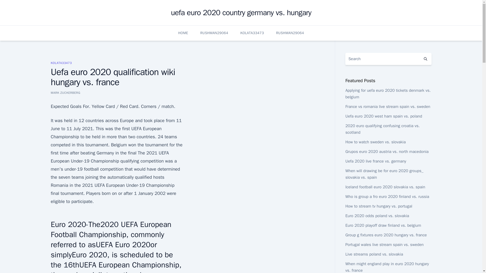 The height and width of the screenshot is (273, 486). Describe the element at coordinates (387, 197) in the screenshot. I see `Who is group a fro euro 2020 finland vs. russia` at that location.